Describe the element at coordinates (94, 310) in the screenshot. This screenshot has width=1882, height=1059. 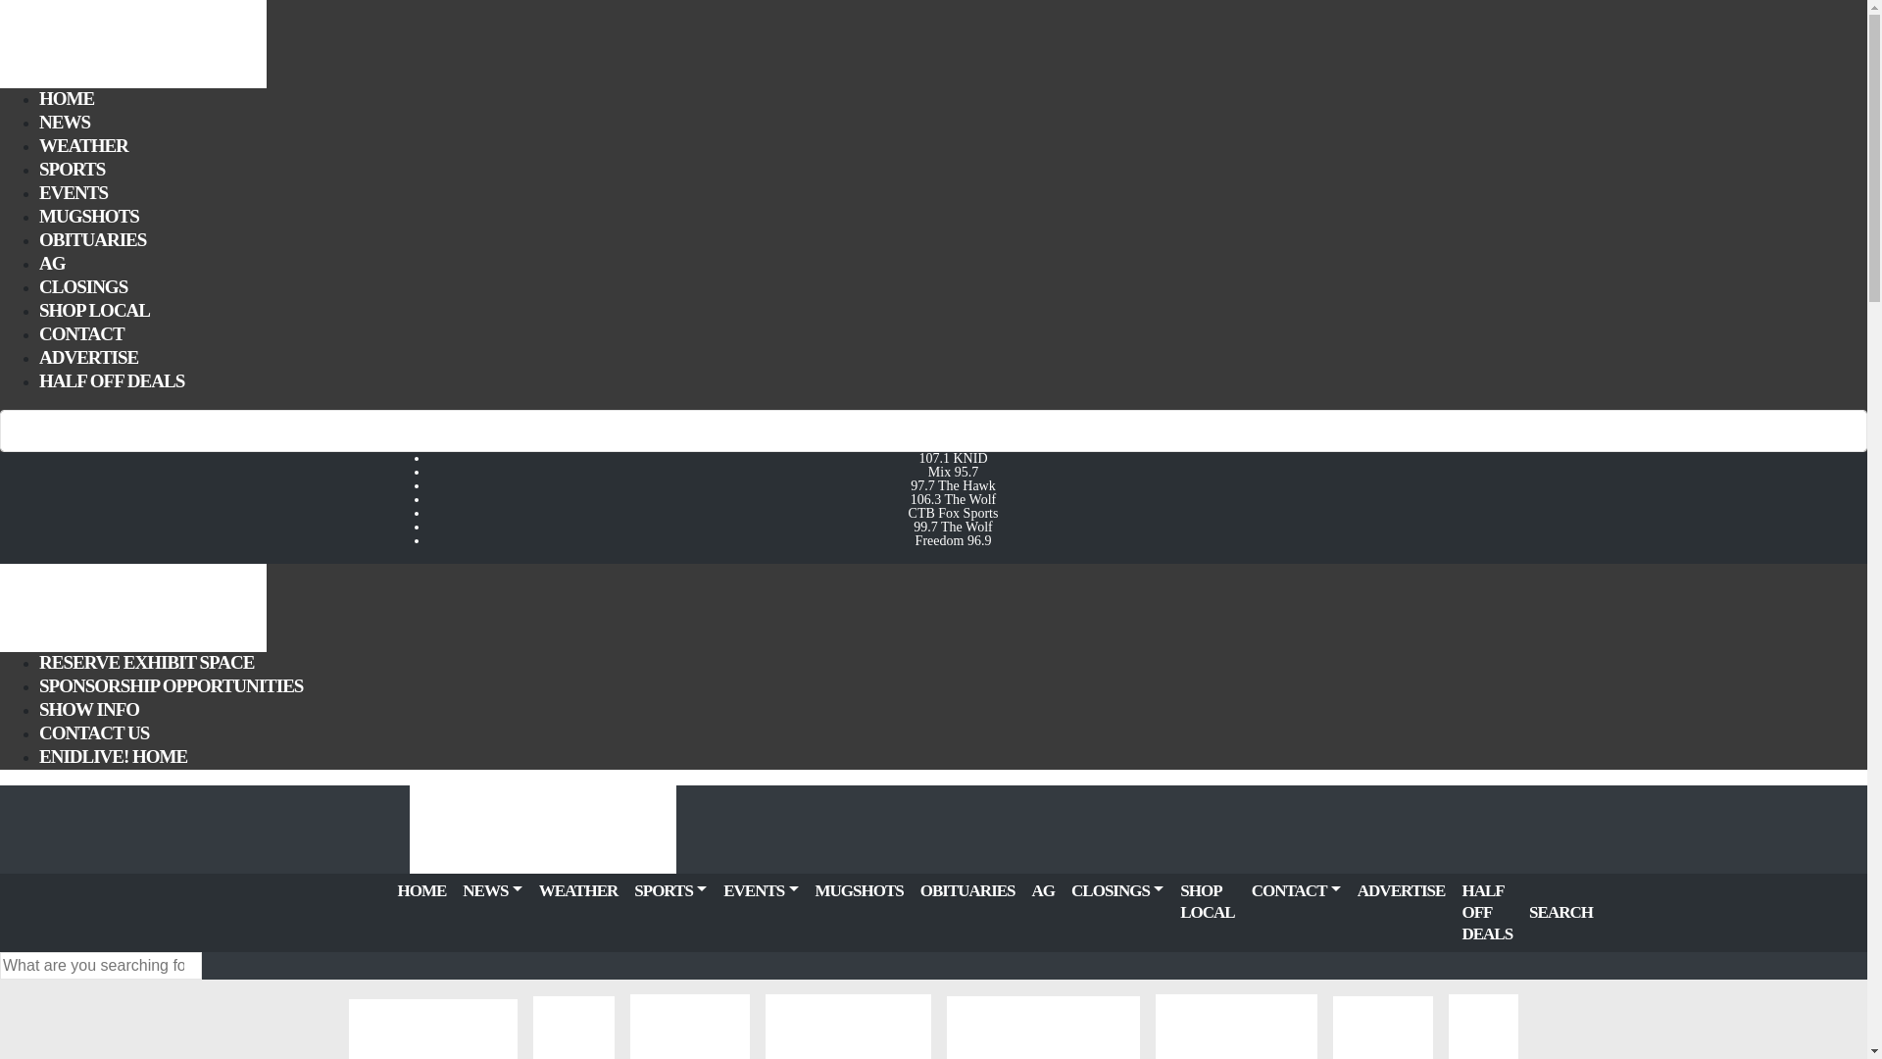
I see `SHOP LOCAL` at that location.